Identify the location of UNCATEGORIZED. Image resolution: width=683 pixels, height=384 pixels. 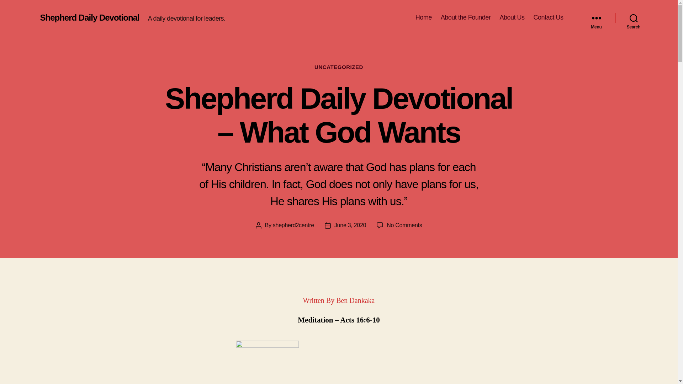
(339, 68).